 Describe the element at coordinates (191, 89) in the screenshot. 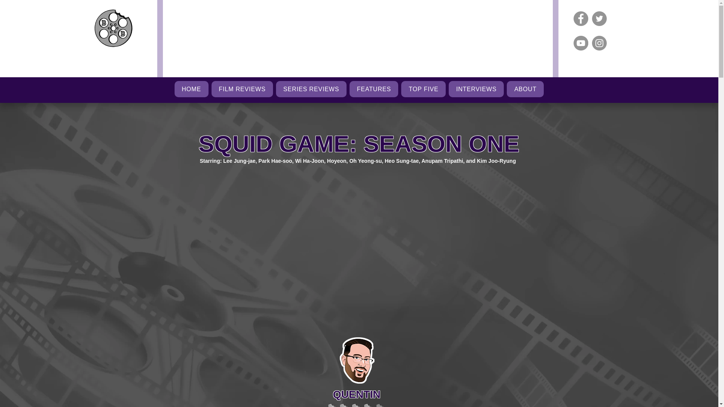

I see `HOME` at that location.